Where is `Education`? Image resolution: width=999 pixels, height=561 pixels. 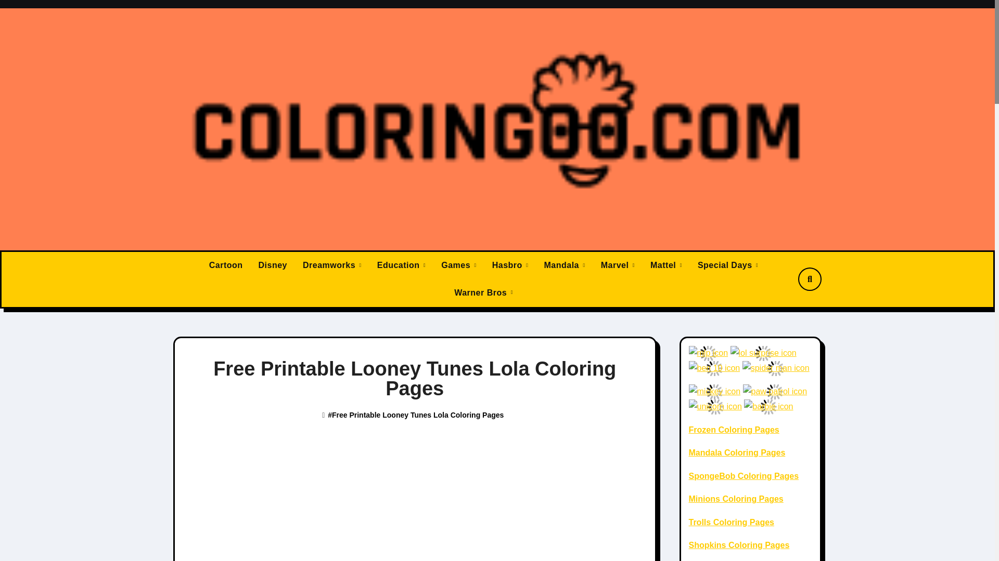
Education is located at coordinates (402, 265).